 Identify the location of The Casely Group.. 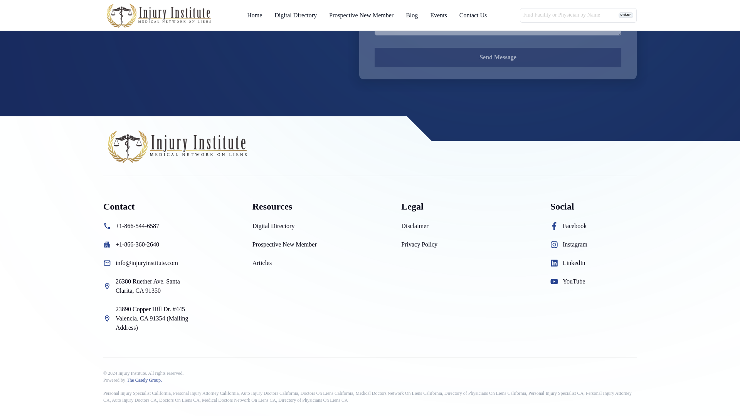
(144, 380).